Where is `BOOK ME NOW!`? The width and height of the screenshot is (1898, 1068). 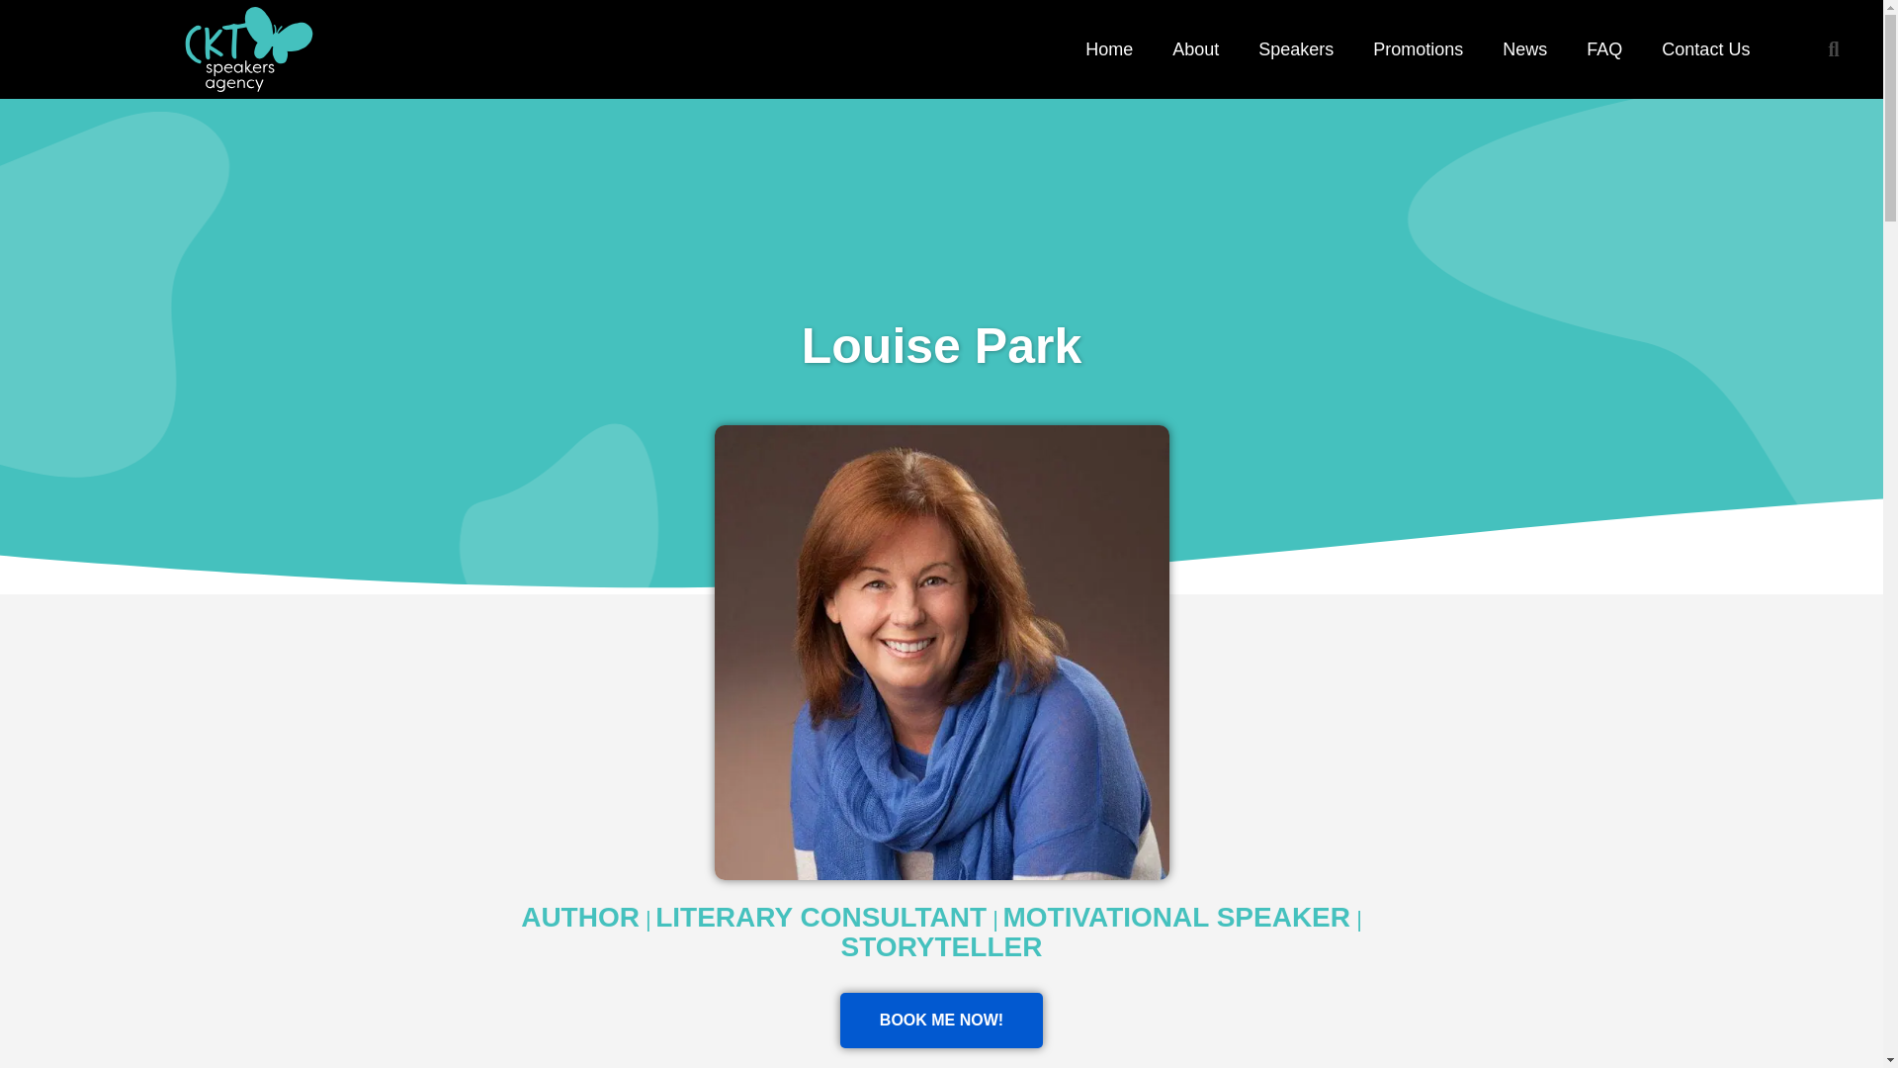
BOOK ME NOW! is located at coordinates (941, 1021).